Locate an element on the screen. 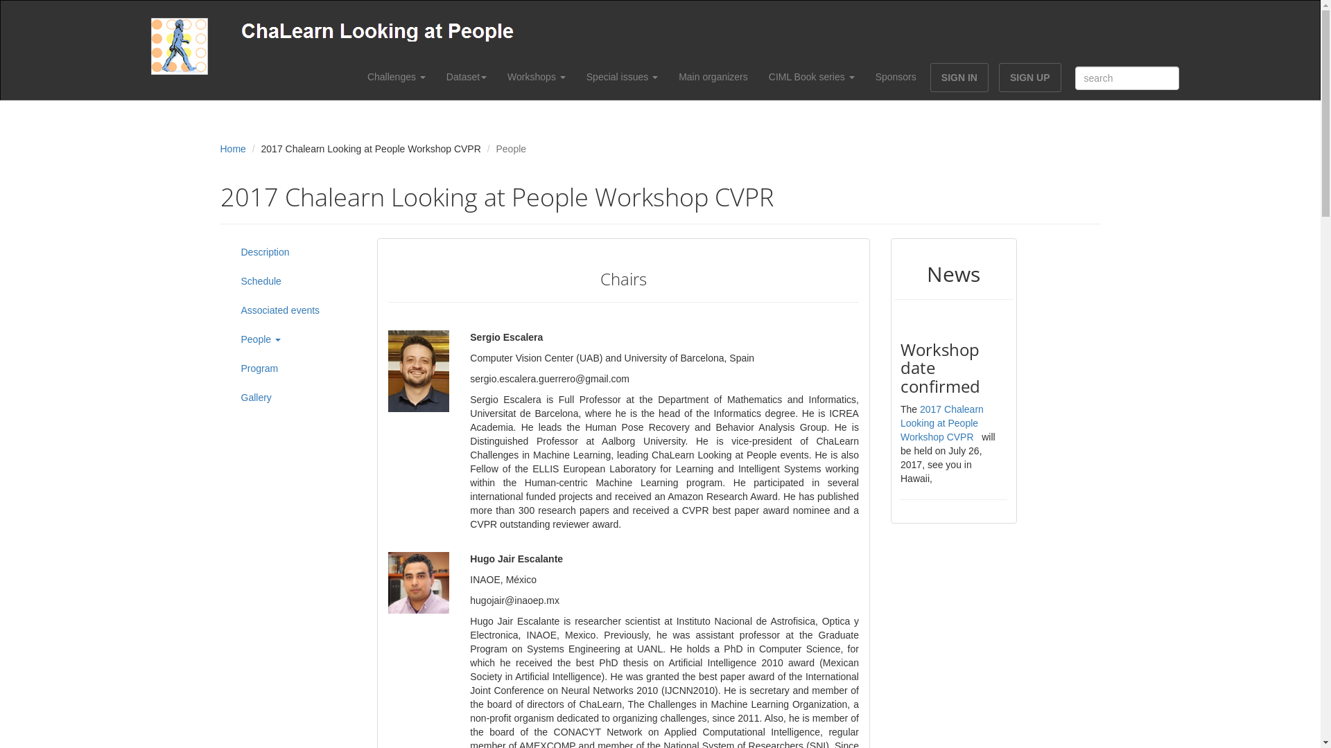 Image resolution: width=1331 pixels, height=748 pixels. Gallery is located at coordinates (293, 398).